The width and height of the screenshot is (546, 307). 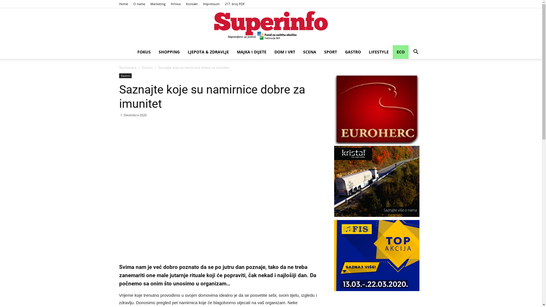 I want to click on SHOPPING, so click(x=169, y=52).